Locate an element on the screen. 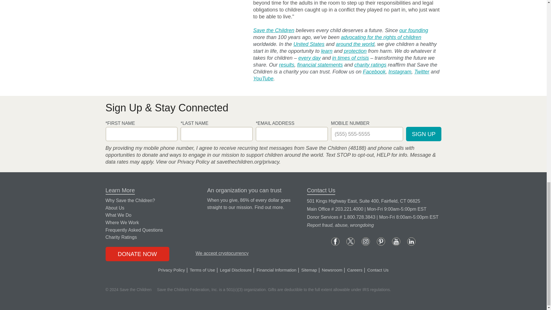 Image resolution: width=551 pixels, height=310 pixels. Advocate for Children is located at coordinates (381, 37).